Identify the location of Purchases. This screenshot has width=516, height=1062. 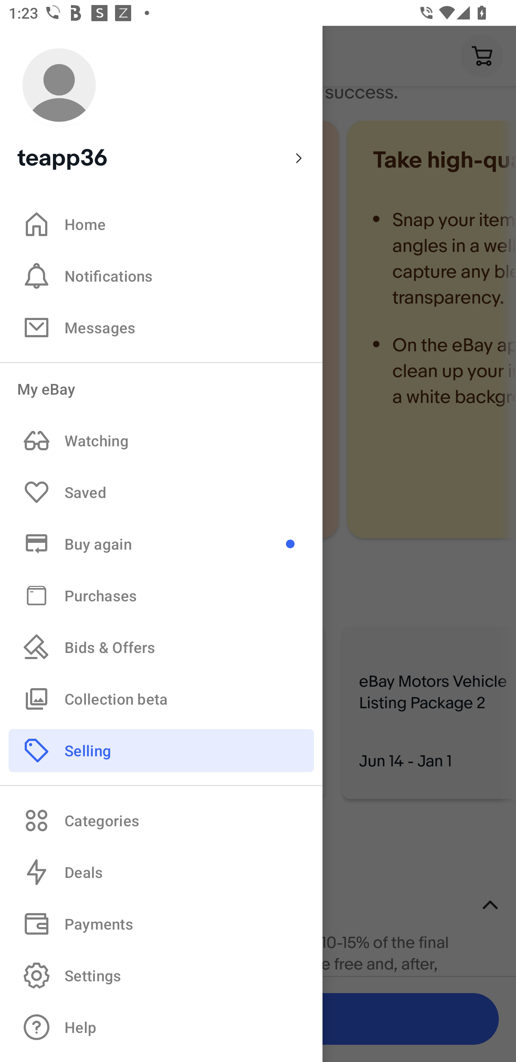
(161, 595).